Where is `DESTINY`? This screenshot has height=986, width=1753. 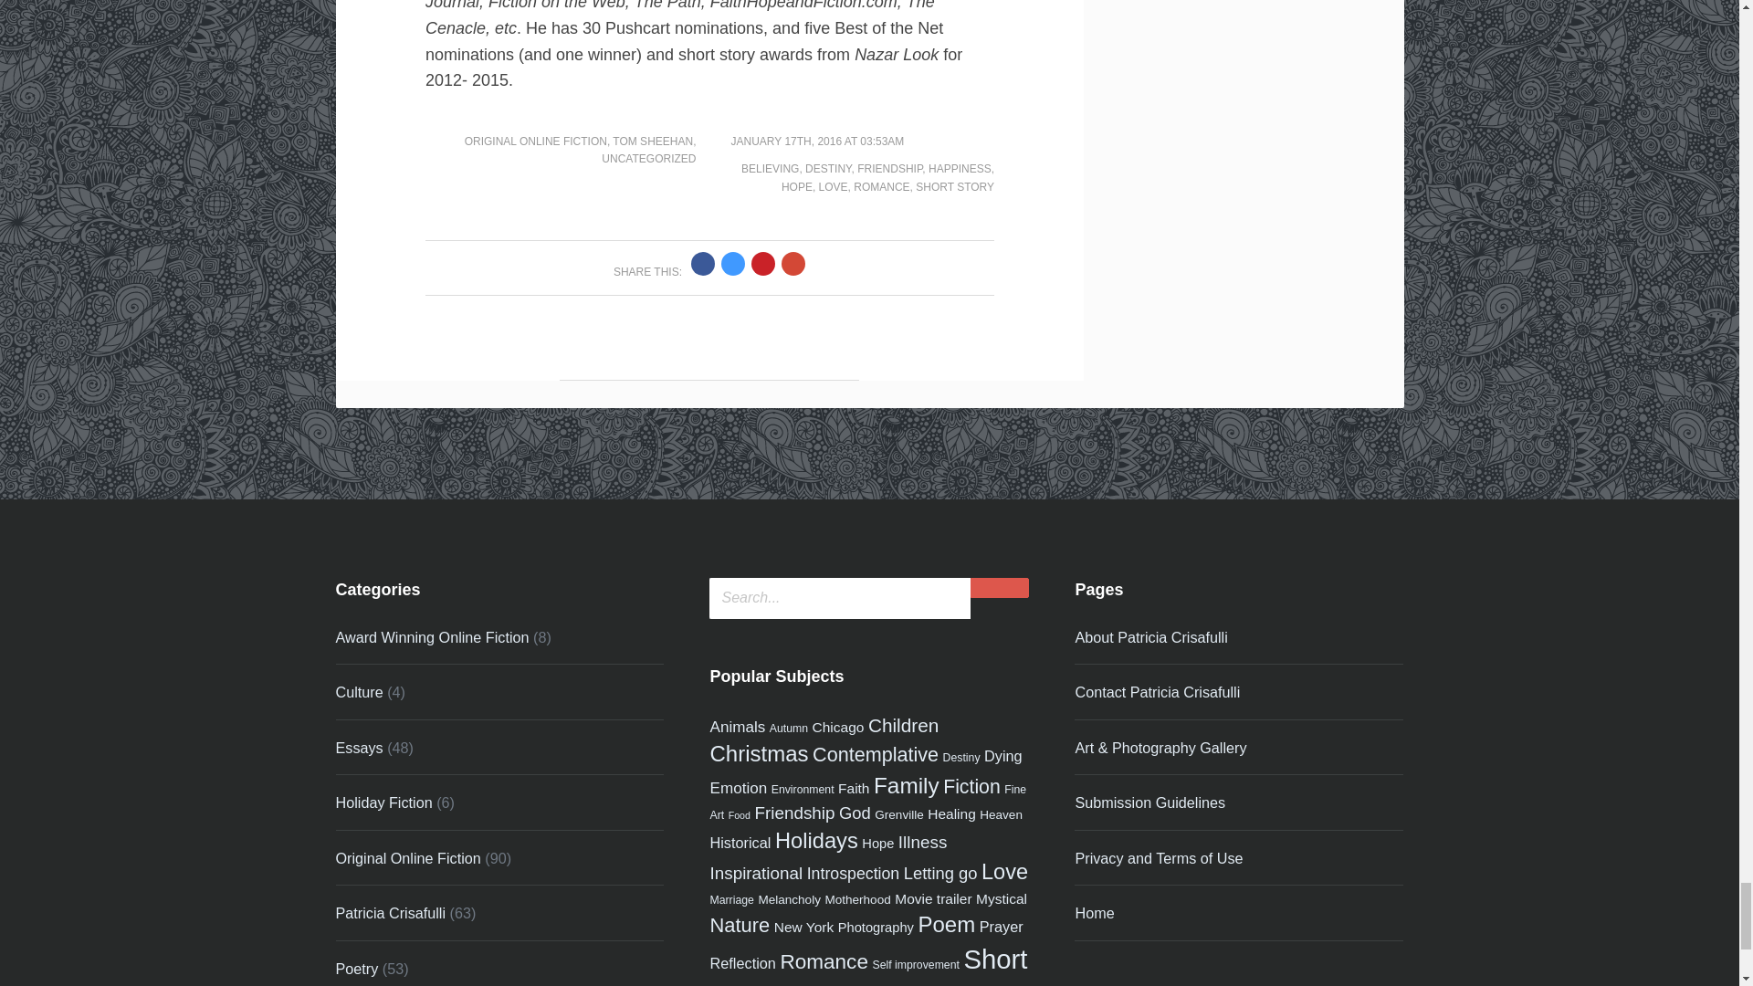 DESTINY is located at coordinates (827, 169).